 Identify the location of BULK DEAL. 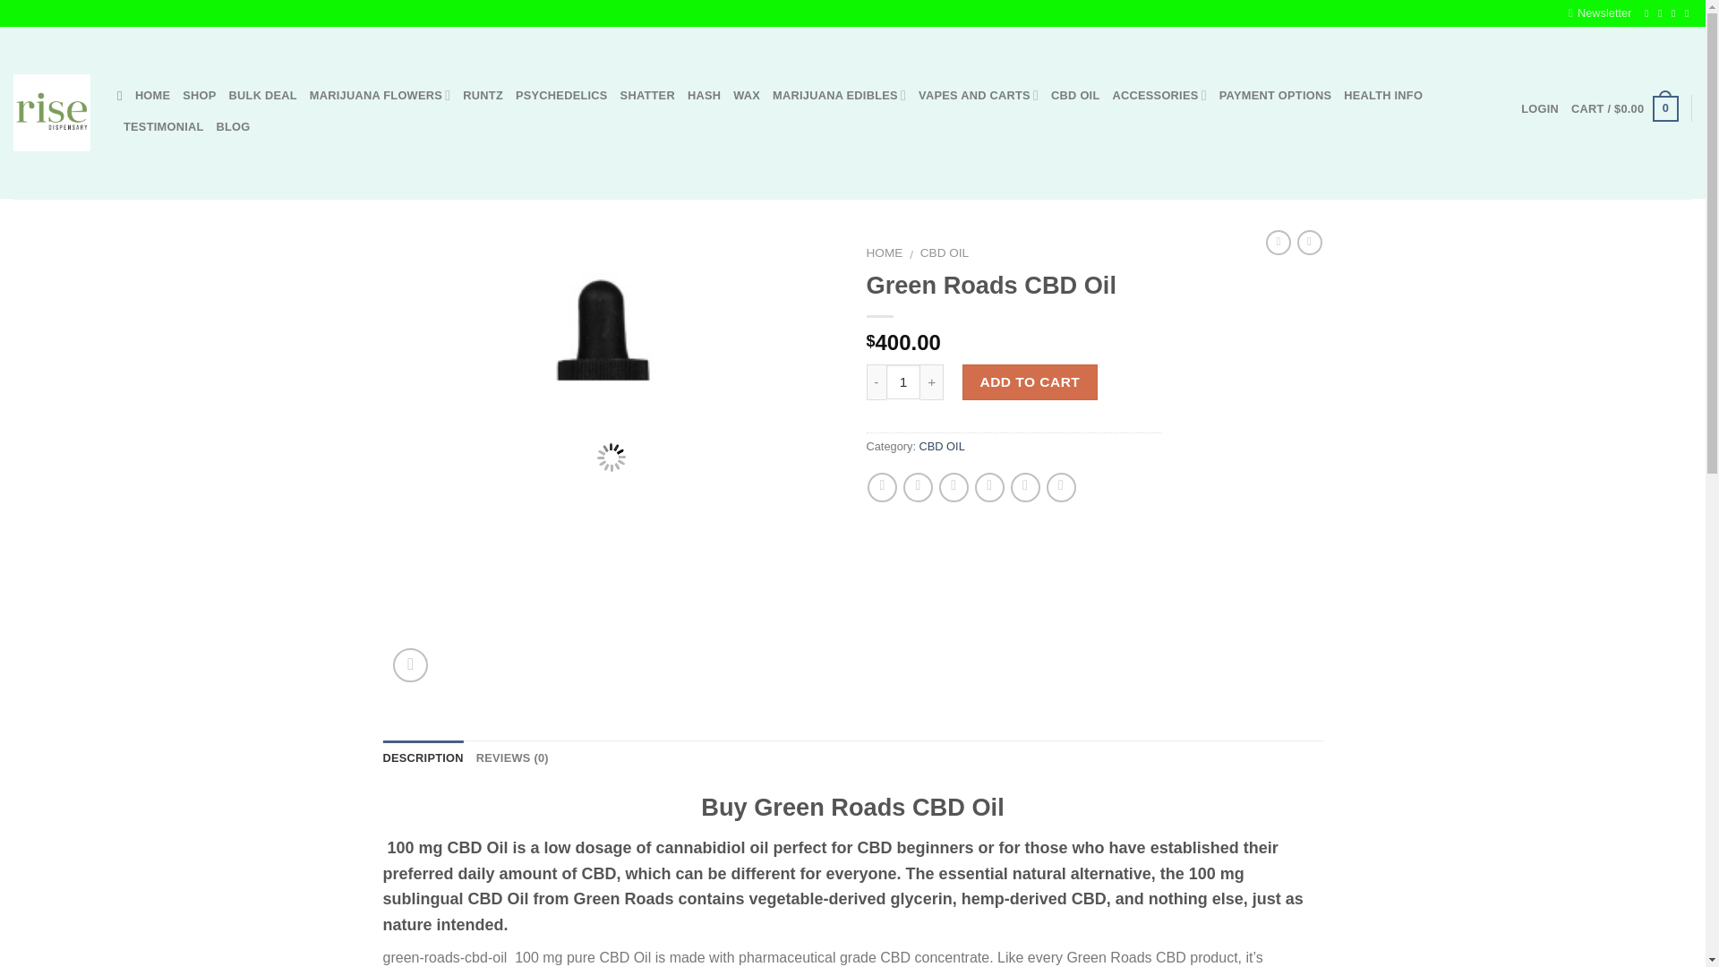
(263, 95).